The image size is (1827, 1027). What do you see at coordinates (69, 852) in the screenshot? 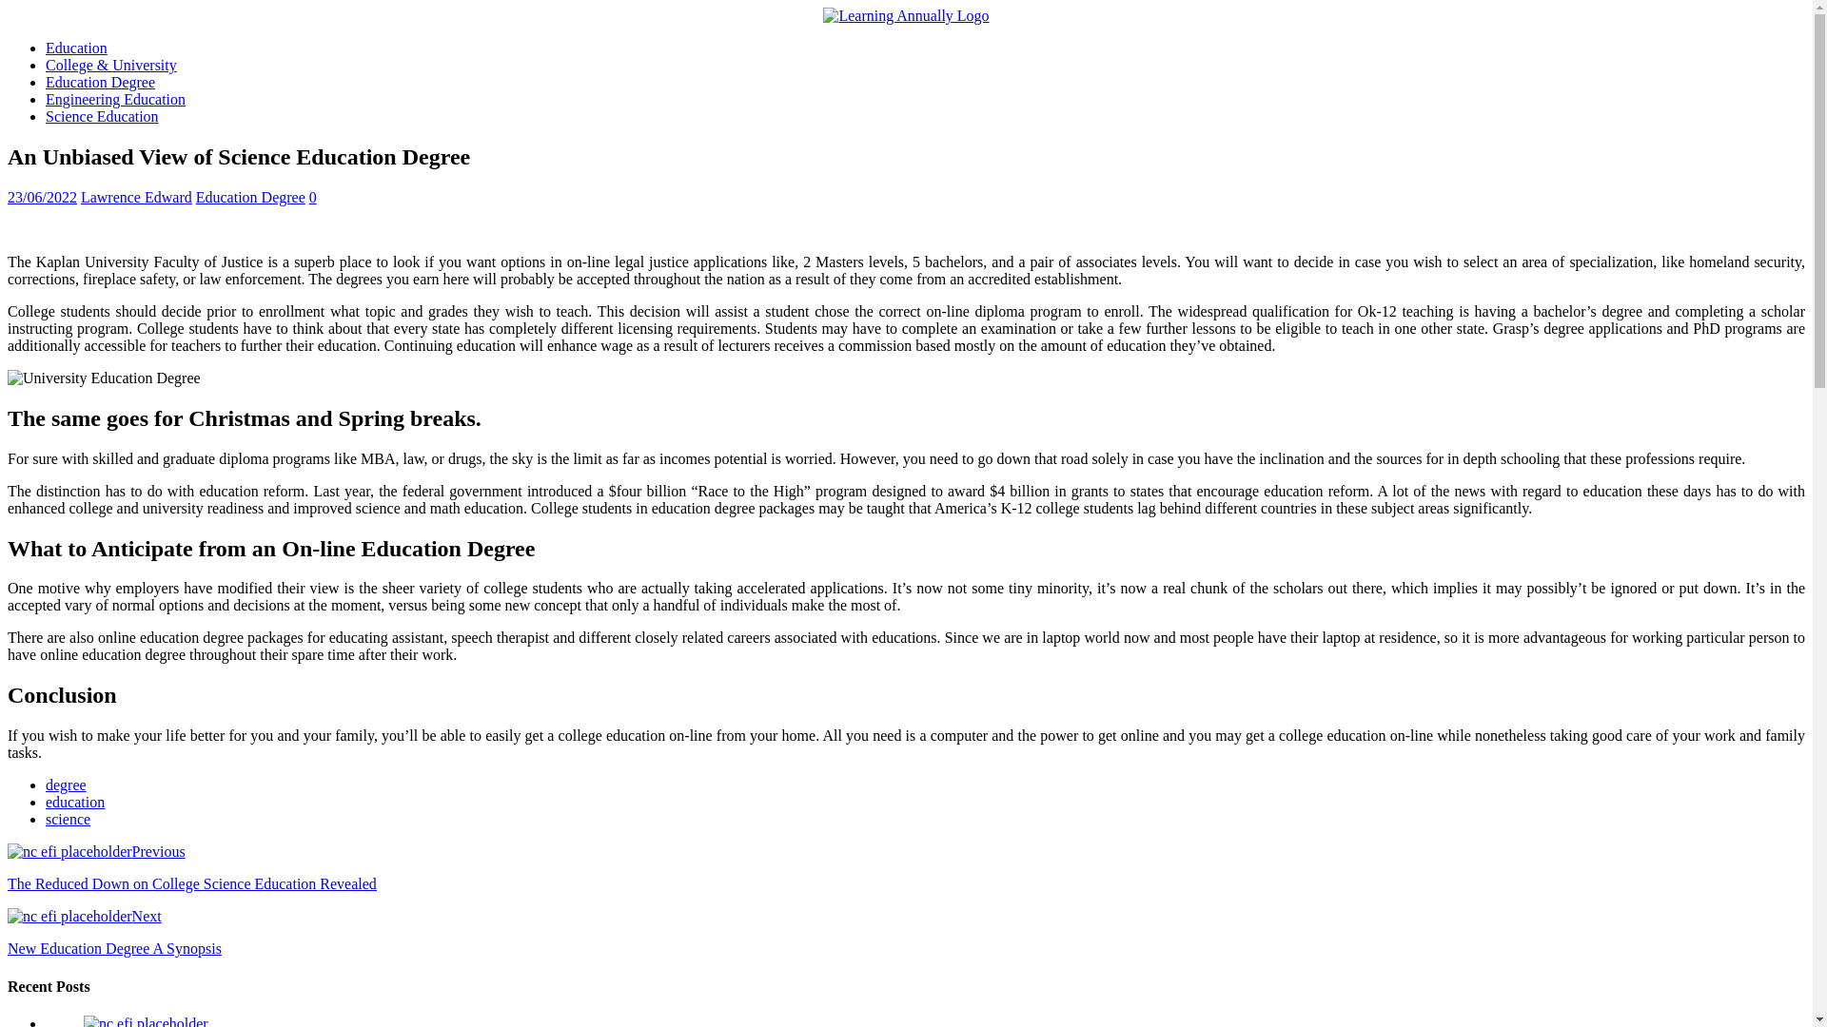
I see `The Reduced Down on College Science Education Revealed` at bounding box center [69, 852].